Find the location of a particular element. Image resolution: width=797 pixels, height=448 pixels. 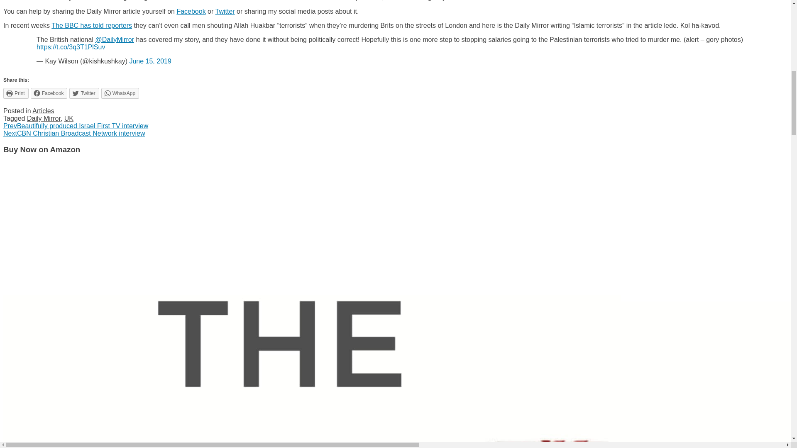

Facebook is located at coordinates (191, 11).